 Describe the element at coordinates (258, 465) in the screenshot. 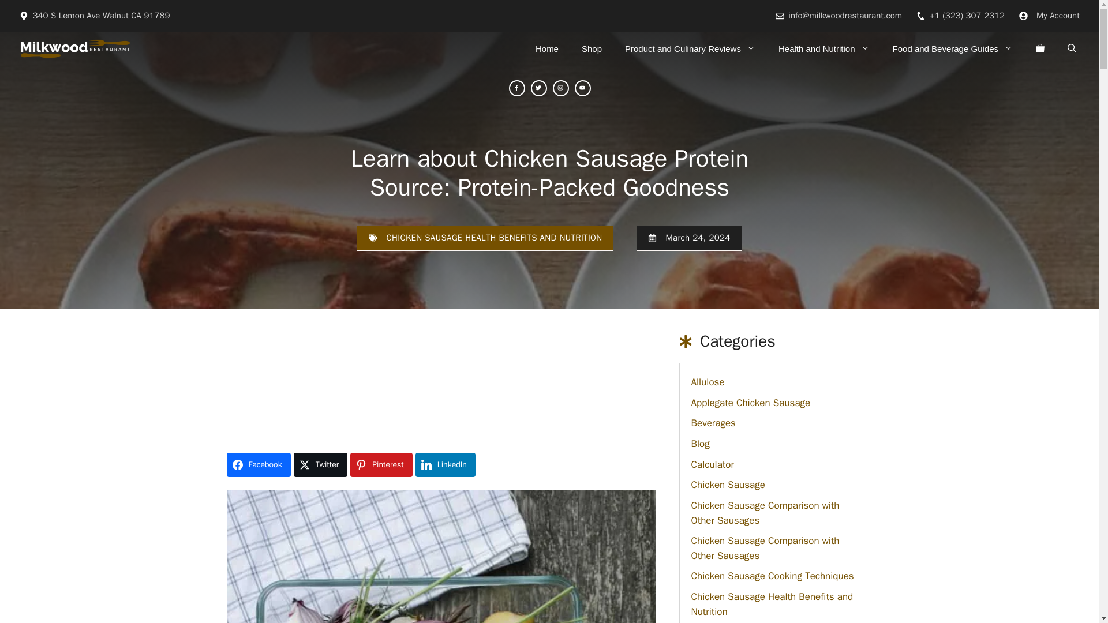

I see `Share on Facebook` at that location.